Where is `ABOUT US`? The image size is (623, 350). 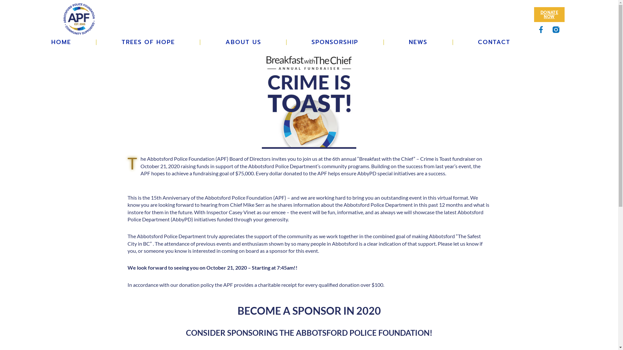 ABOUT US is located at coordinates (243, 42).